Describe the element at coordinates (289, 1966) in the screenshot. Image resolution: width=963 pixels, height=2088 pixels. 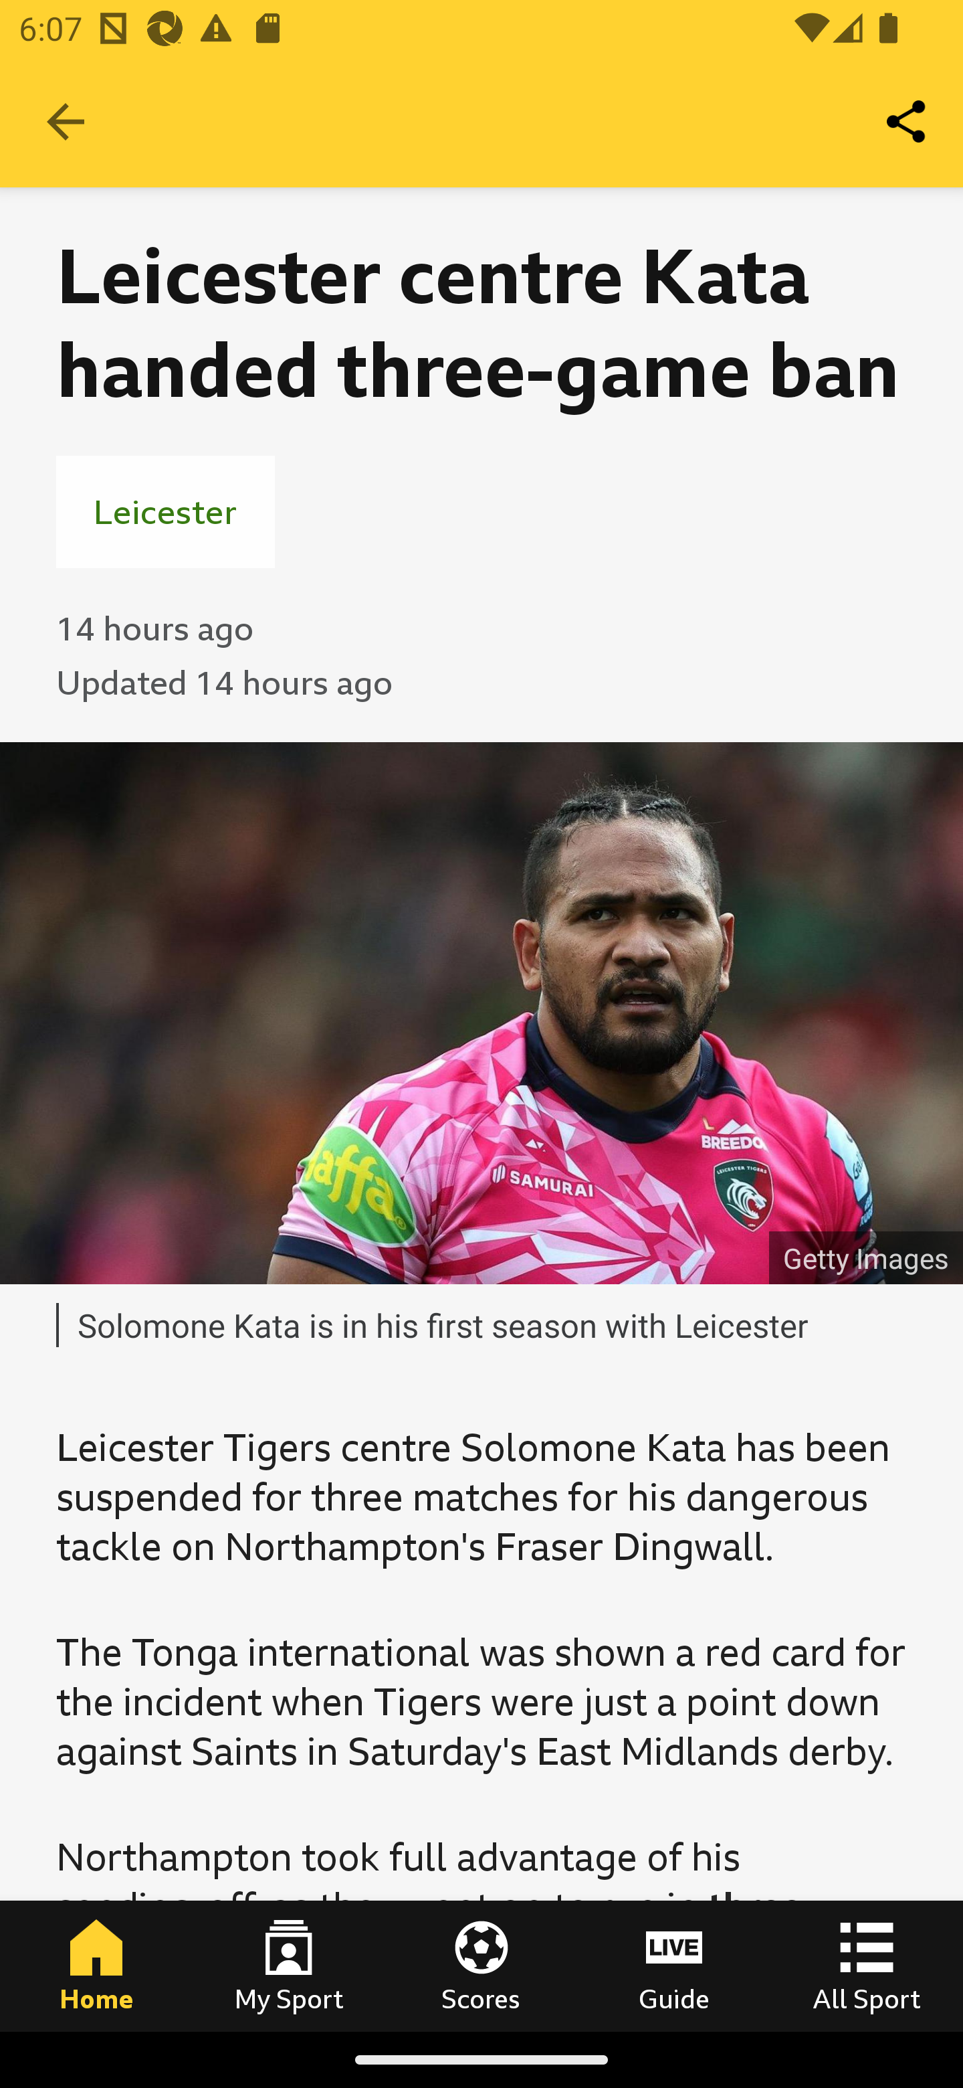
I see `My Sport` at that location.